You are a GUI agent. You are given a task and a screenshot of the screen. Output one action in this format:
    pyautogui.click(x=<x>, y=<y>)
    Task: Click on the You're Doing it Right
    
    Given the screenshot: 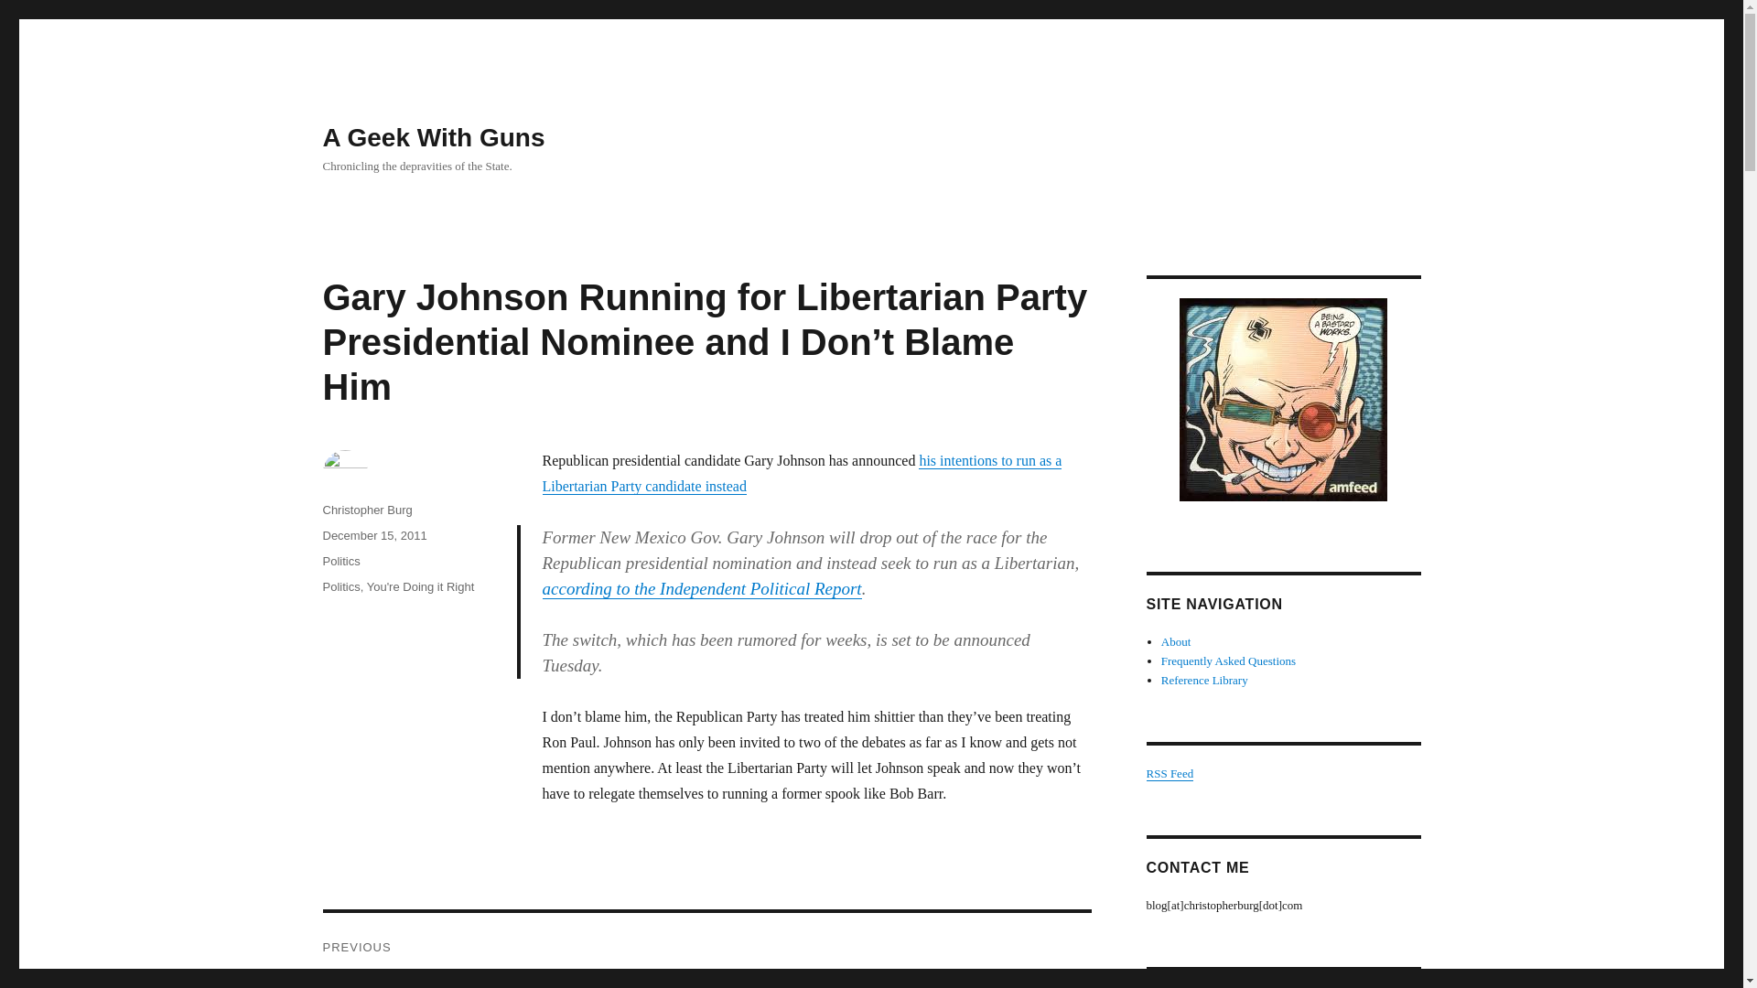 What is the action you would take?
    pyautogui.click(x=421, y=586)
    